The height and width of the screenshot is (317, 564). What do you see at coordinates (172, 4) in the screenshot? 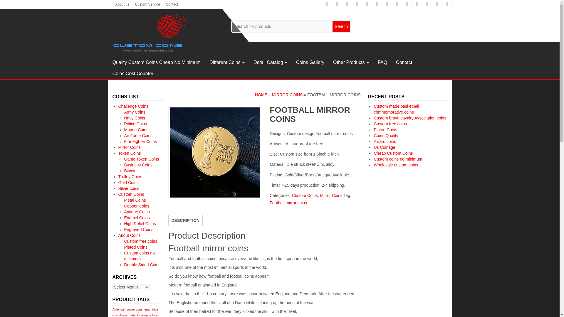
I see `Contact` at bounding box center [172, 4].